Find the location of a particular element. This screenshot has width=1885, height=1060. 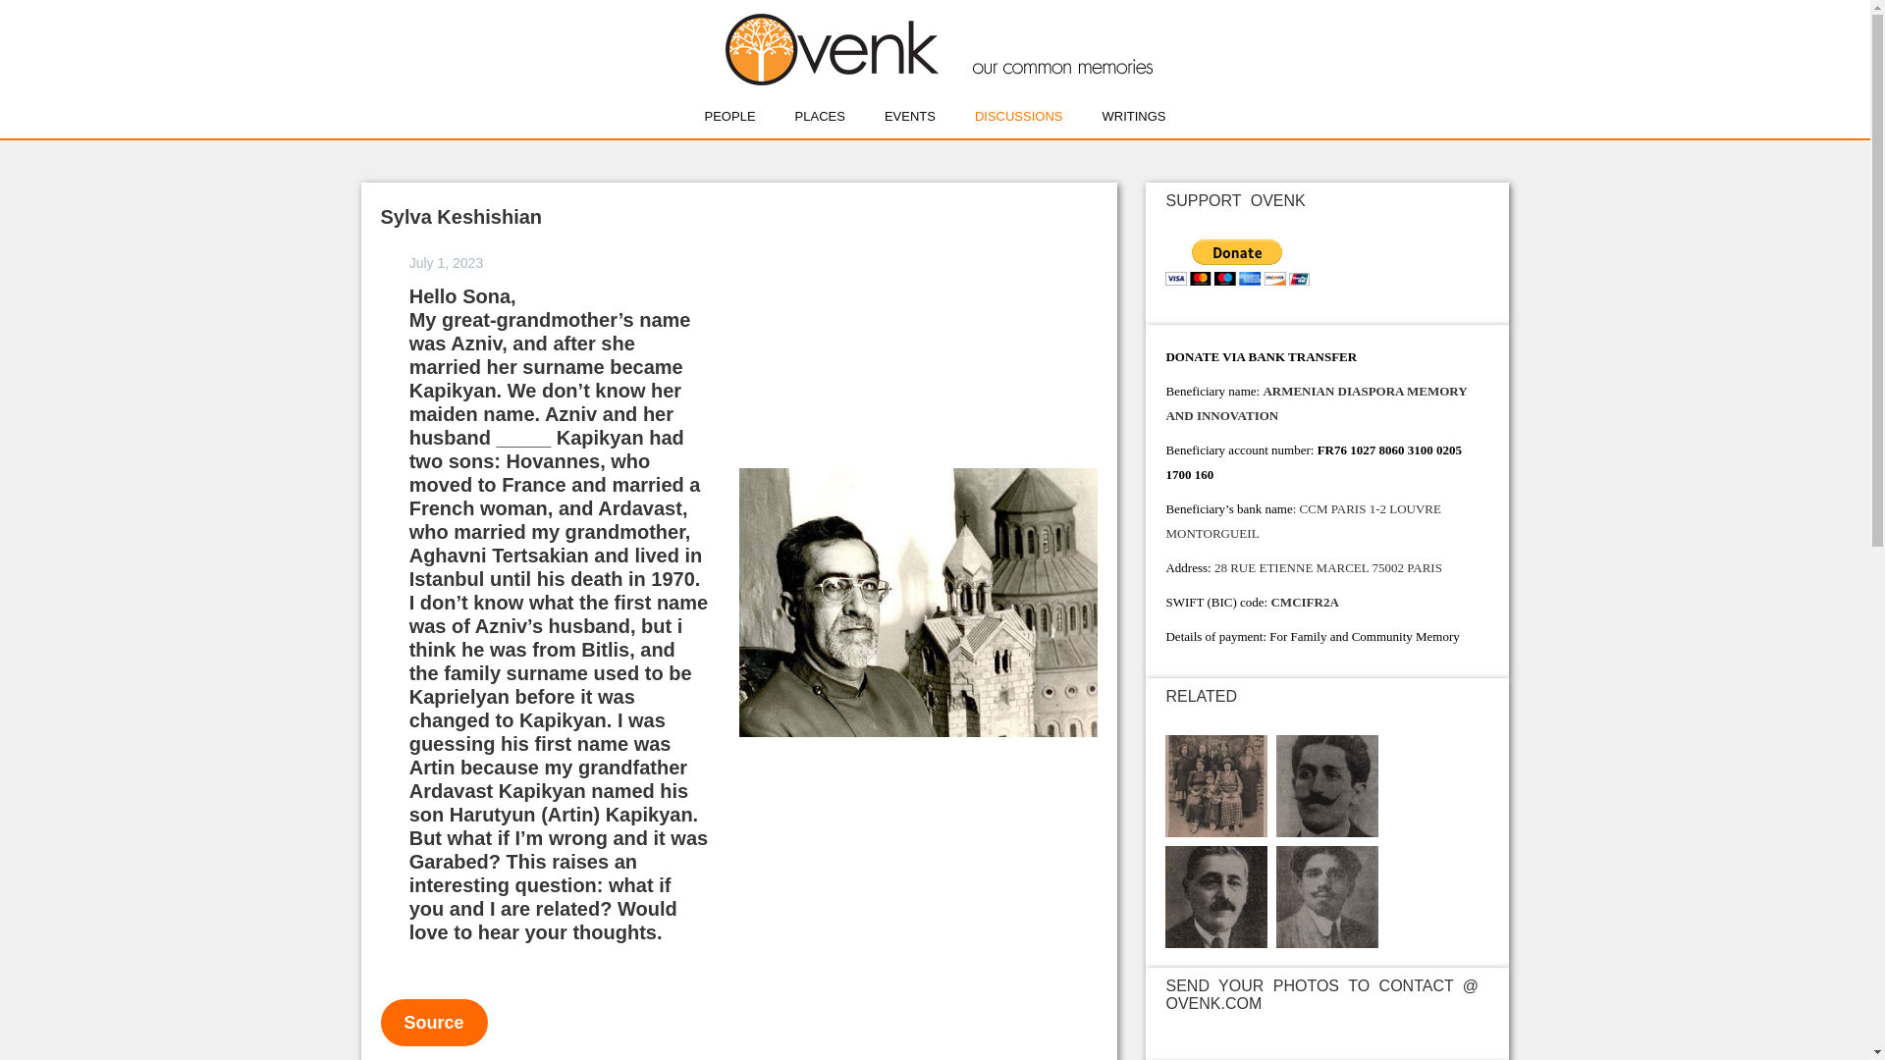

ARMENIAN PEOPLE is located at coordinates (730, 116).